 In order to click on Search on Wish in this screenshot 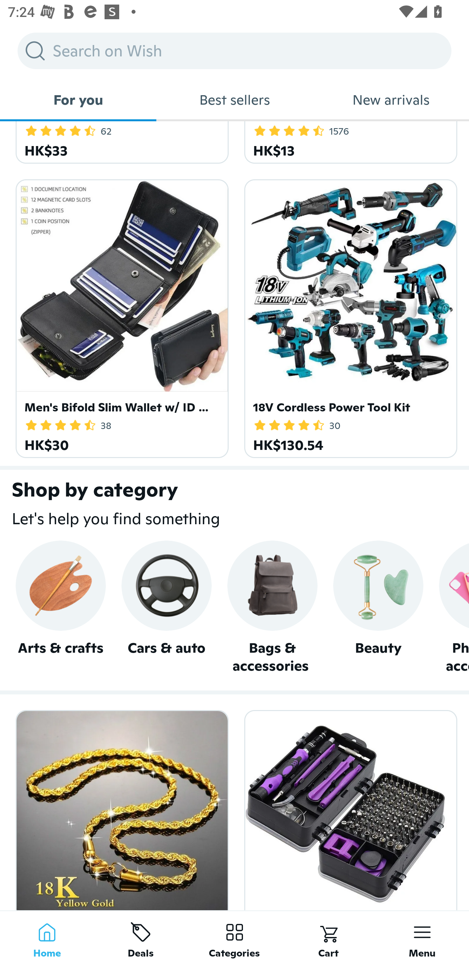, I will do `click(234, 51)`.